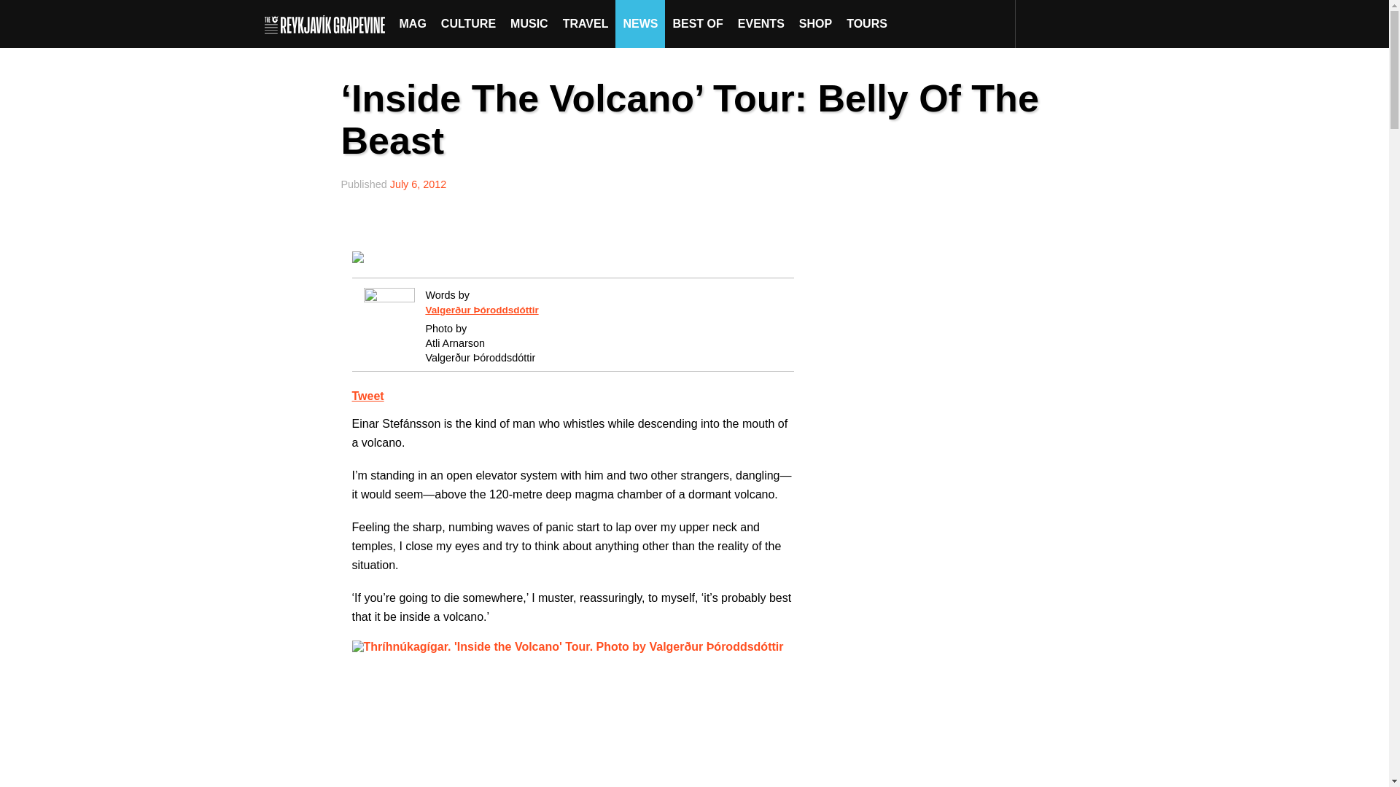  Describe the element at coordinates (815, 23) in the screenshot. I see `SHOP` at that location.